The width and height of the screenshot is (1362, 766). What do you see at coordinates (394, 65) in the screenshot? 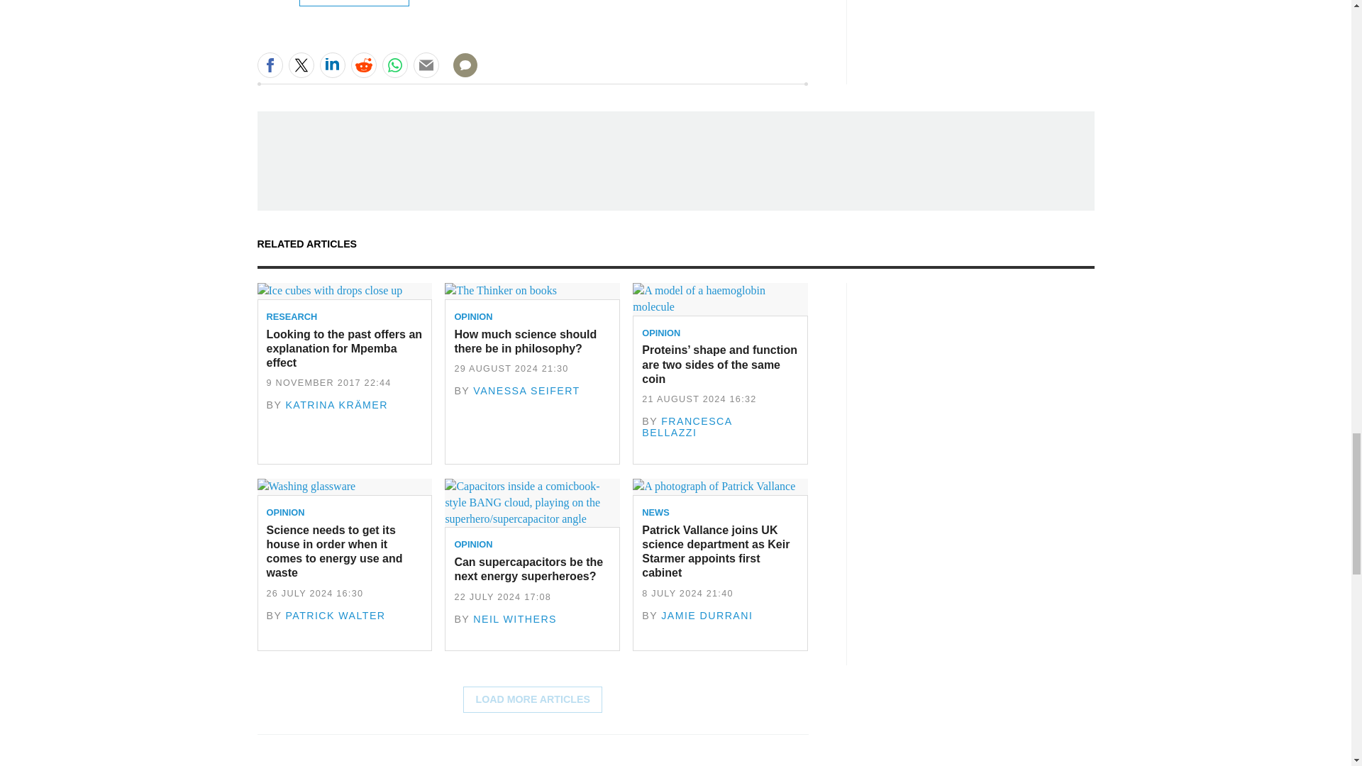
I see `Share this on WhatsApp` at bounding box center [394, 65].